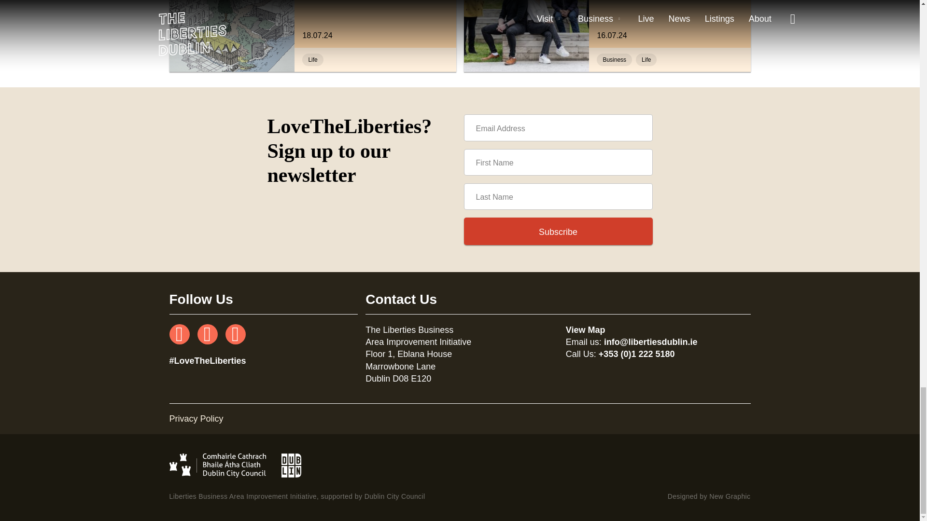 Image resolution: width=927 pixels, height=521 pixels. I want to click on Last Name, so click(669, 24).